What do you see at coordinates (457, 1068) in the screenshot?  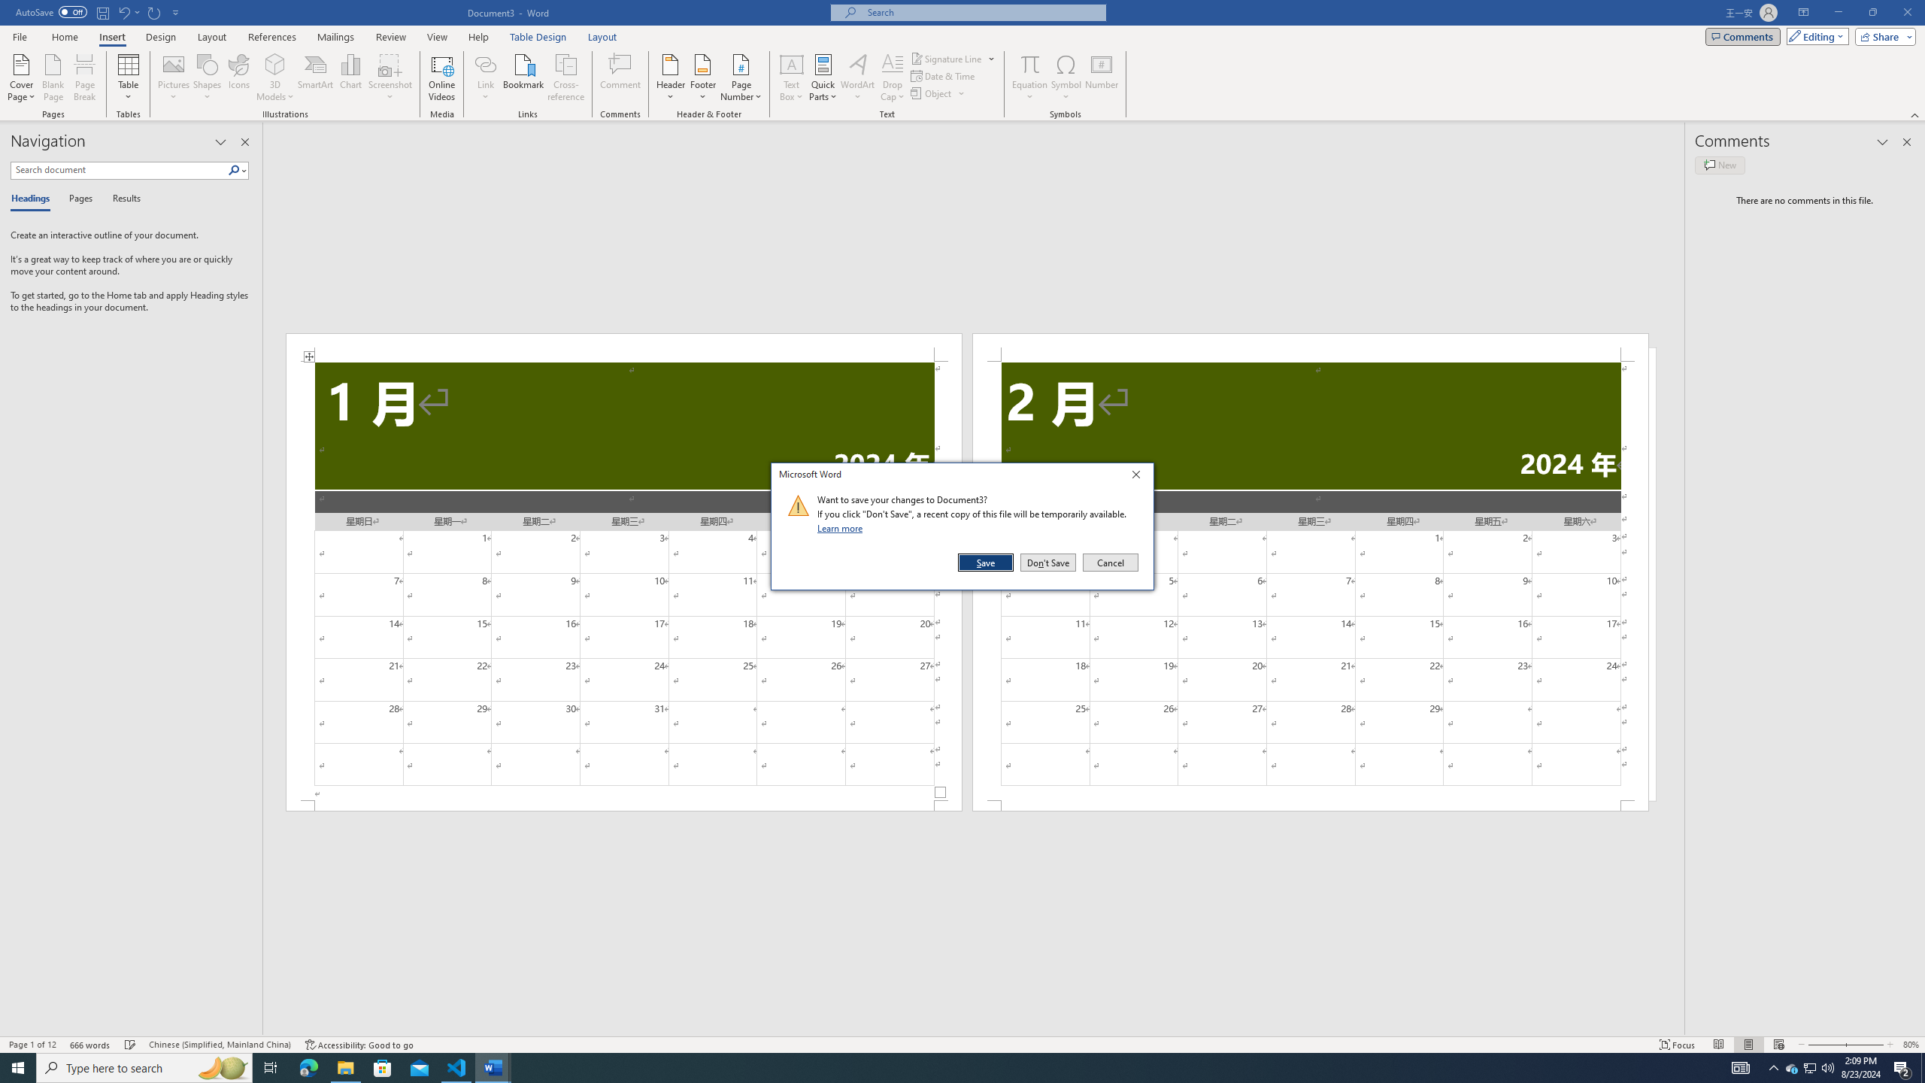 I see `Visual Studio Code - 1 running window` at bounding box center [457, 1068].